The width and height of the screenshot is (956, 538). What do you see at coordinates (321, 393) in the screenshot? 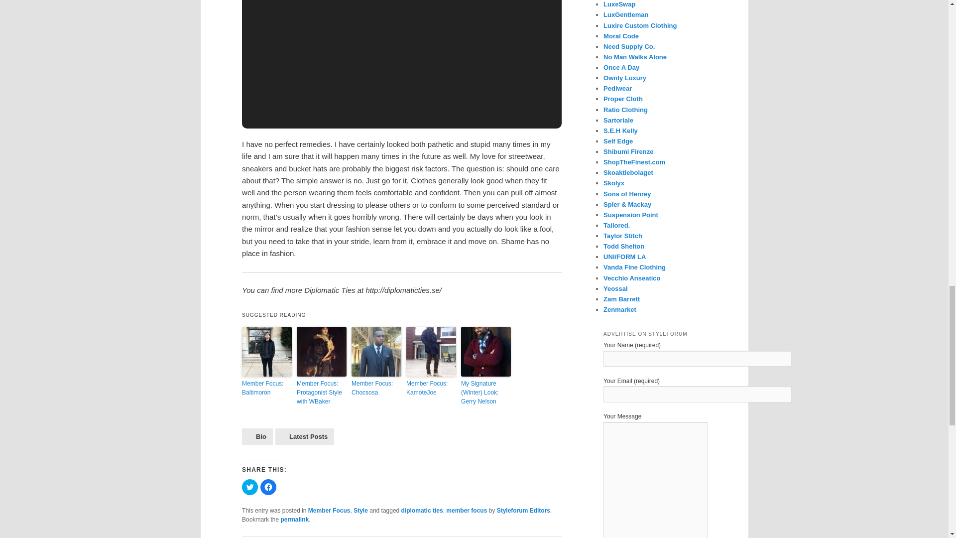
I see `Member Focus: Protagonist Style with WBaker` at bounding box center [321, 393].